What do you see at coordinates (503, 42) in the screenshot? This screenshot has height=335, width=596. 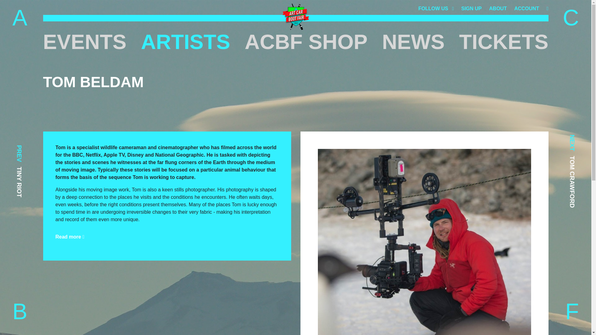 I see `TICKETS` at bounding box center [503, 42].